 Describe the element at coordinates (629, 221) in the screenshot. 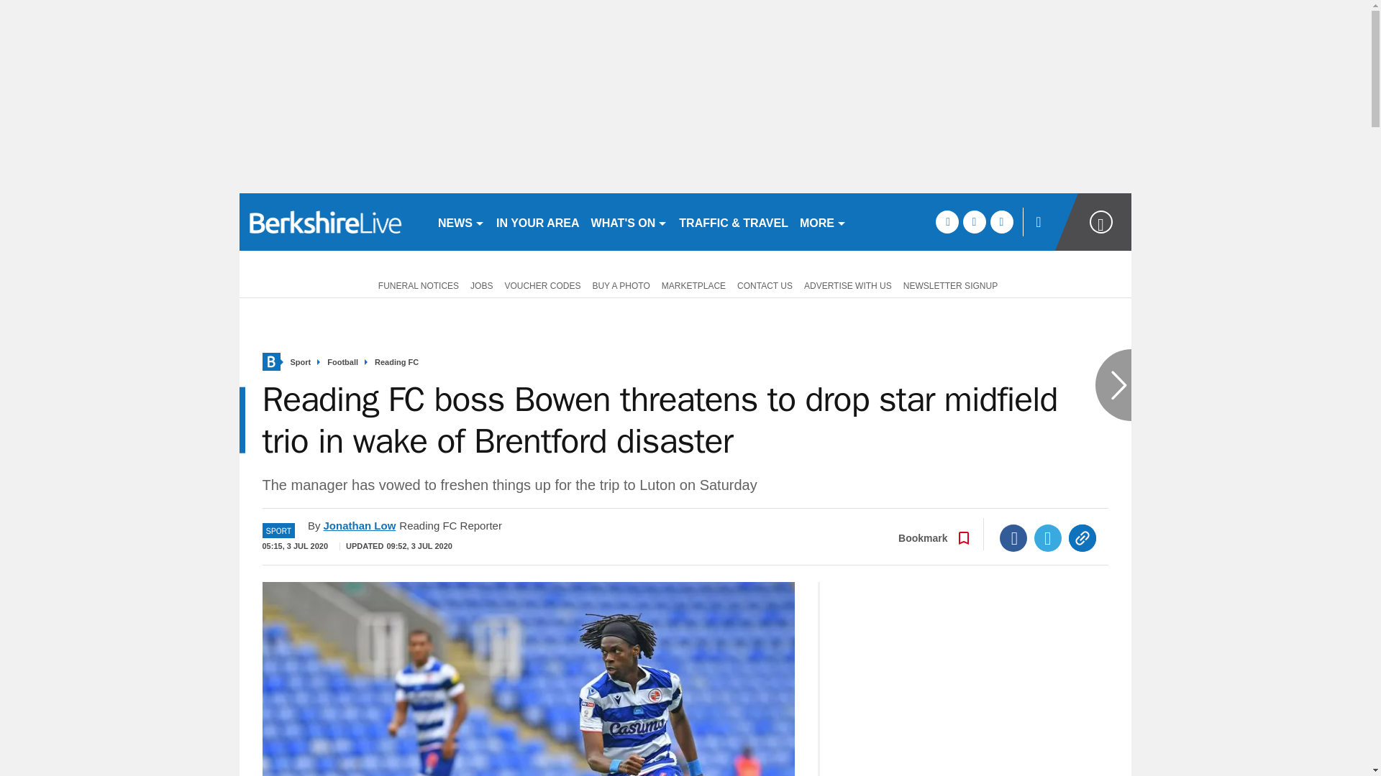

I see `WHAT'S ON` at that location.